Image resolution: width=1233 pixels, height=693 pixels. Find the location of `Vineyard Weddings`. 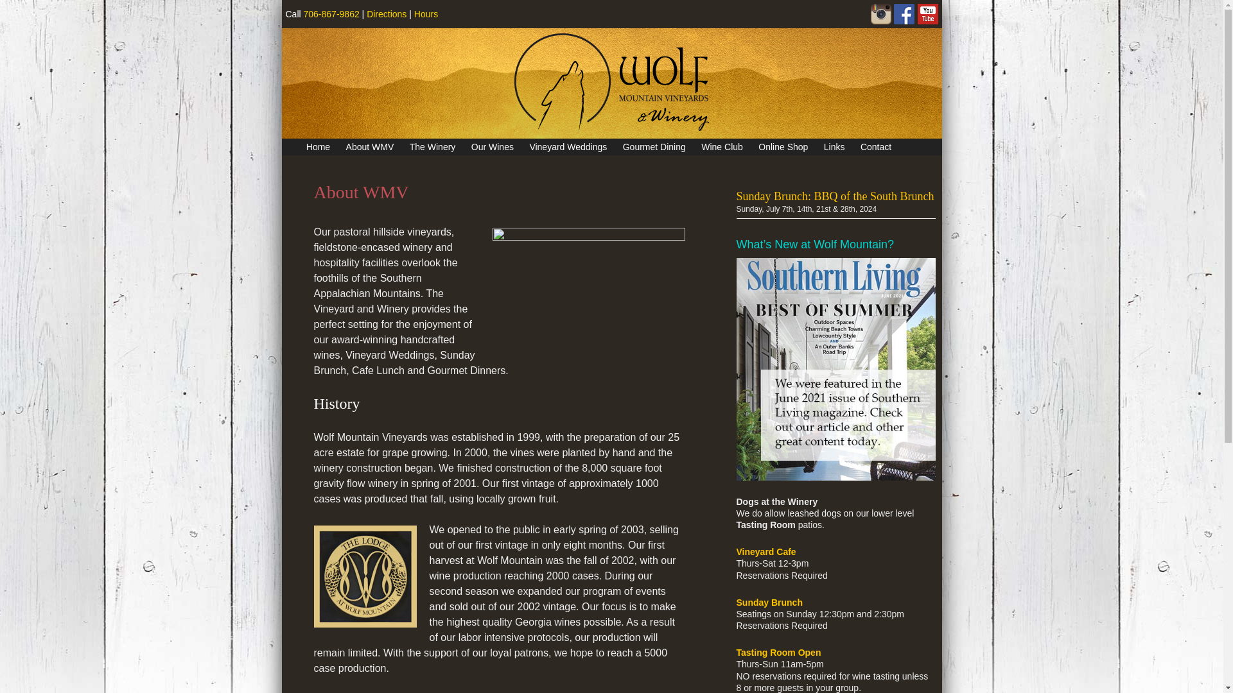

Vineyard Weddings is located at coordinates (568, 147).